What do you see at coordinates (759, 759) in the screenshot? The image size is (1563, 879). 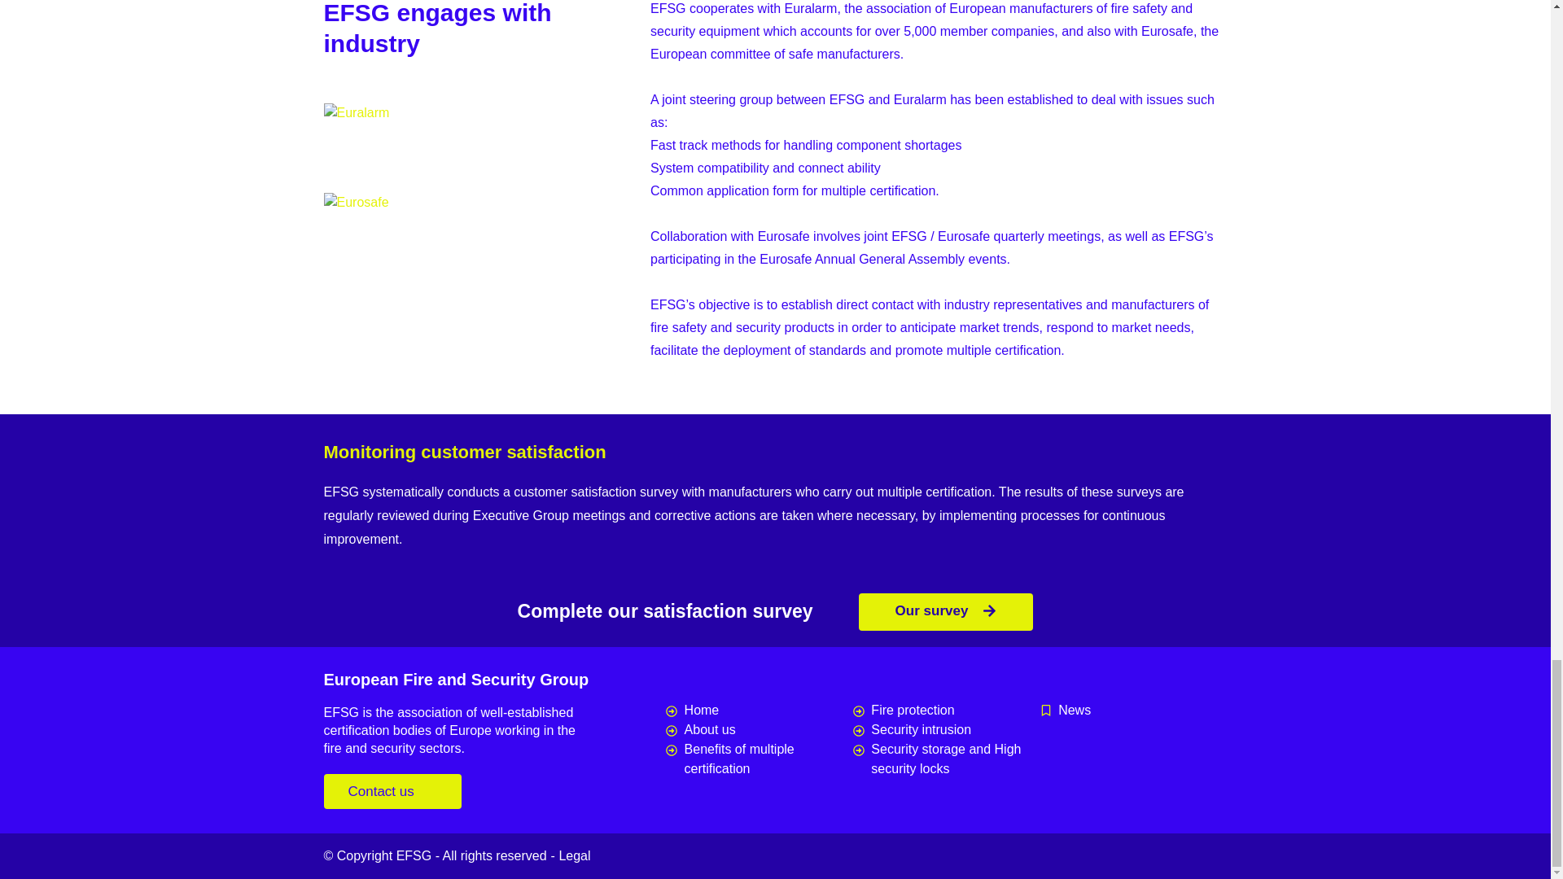 I see `Benefits of multiple certification` at bounding box center [759, 759].